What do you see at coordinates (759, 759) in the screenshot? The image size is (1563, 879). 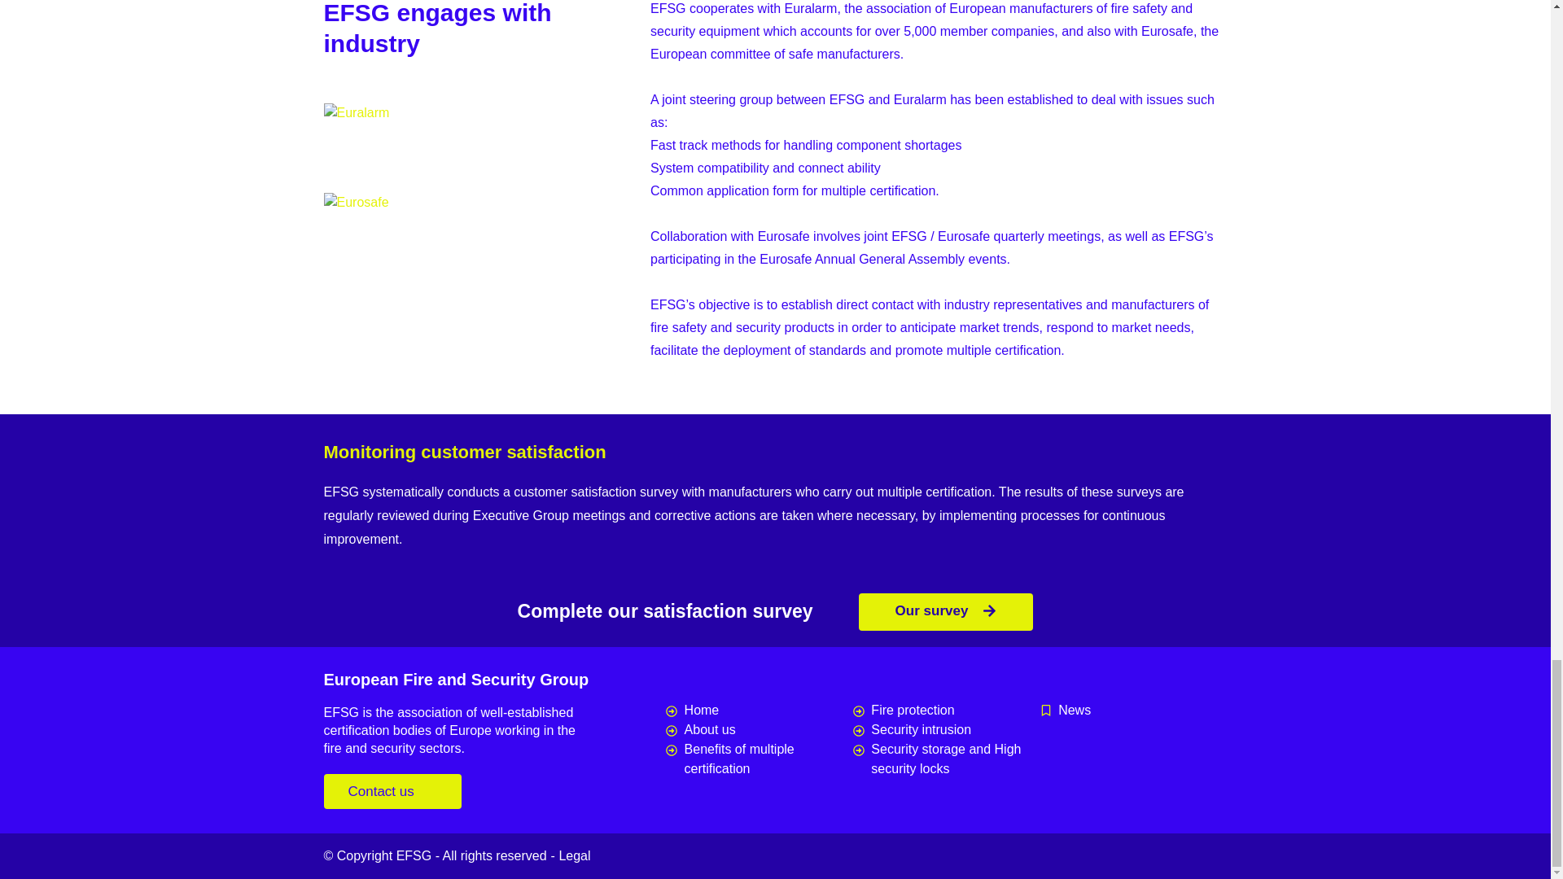 I see `Benefits of multiple certification` at bounding box center [759, 759].